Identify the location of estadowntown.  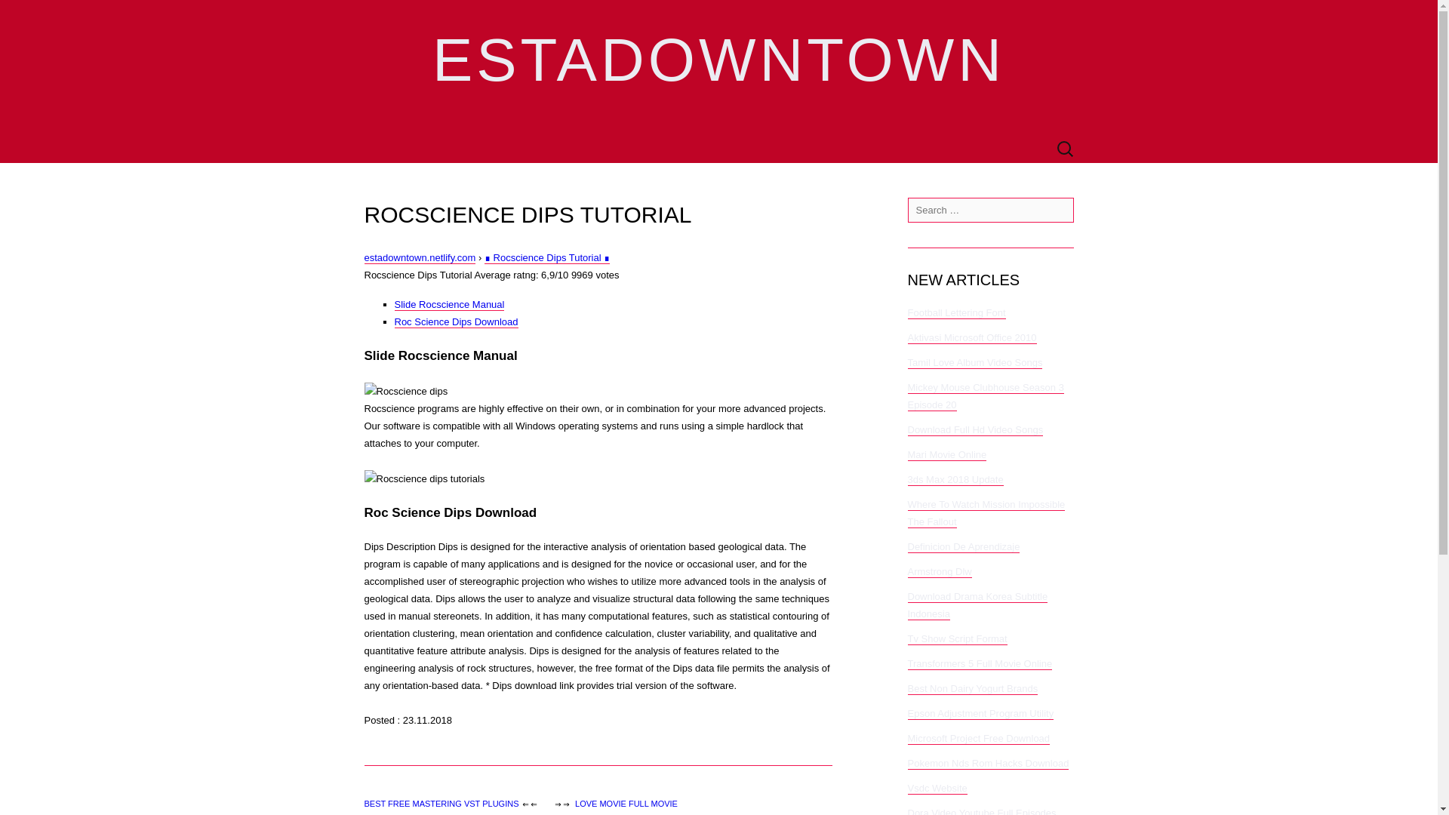
(718, 68).